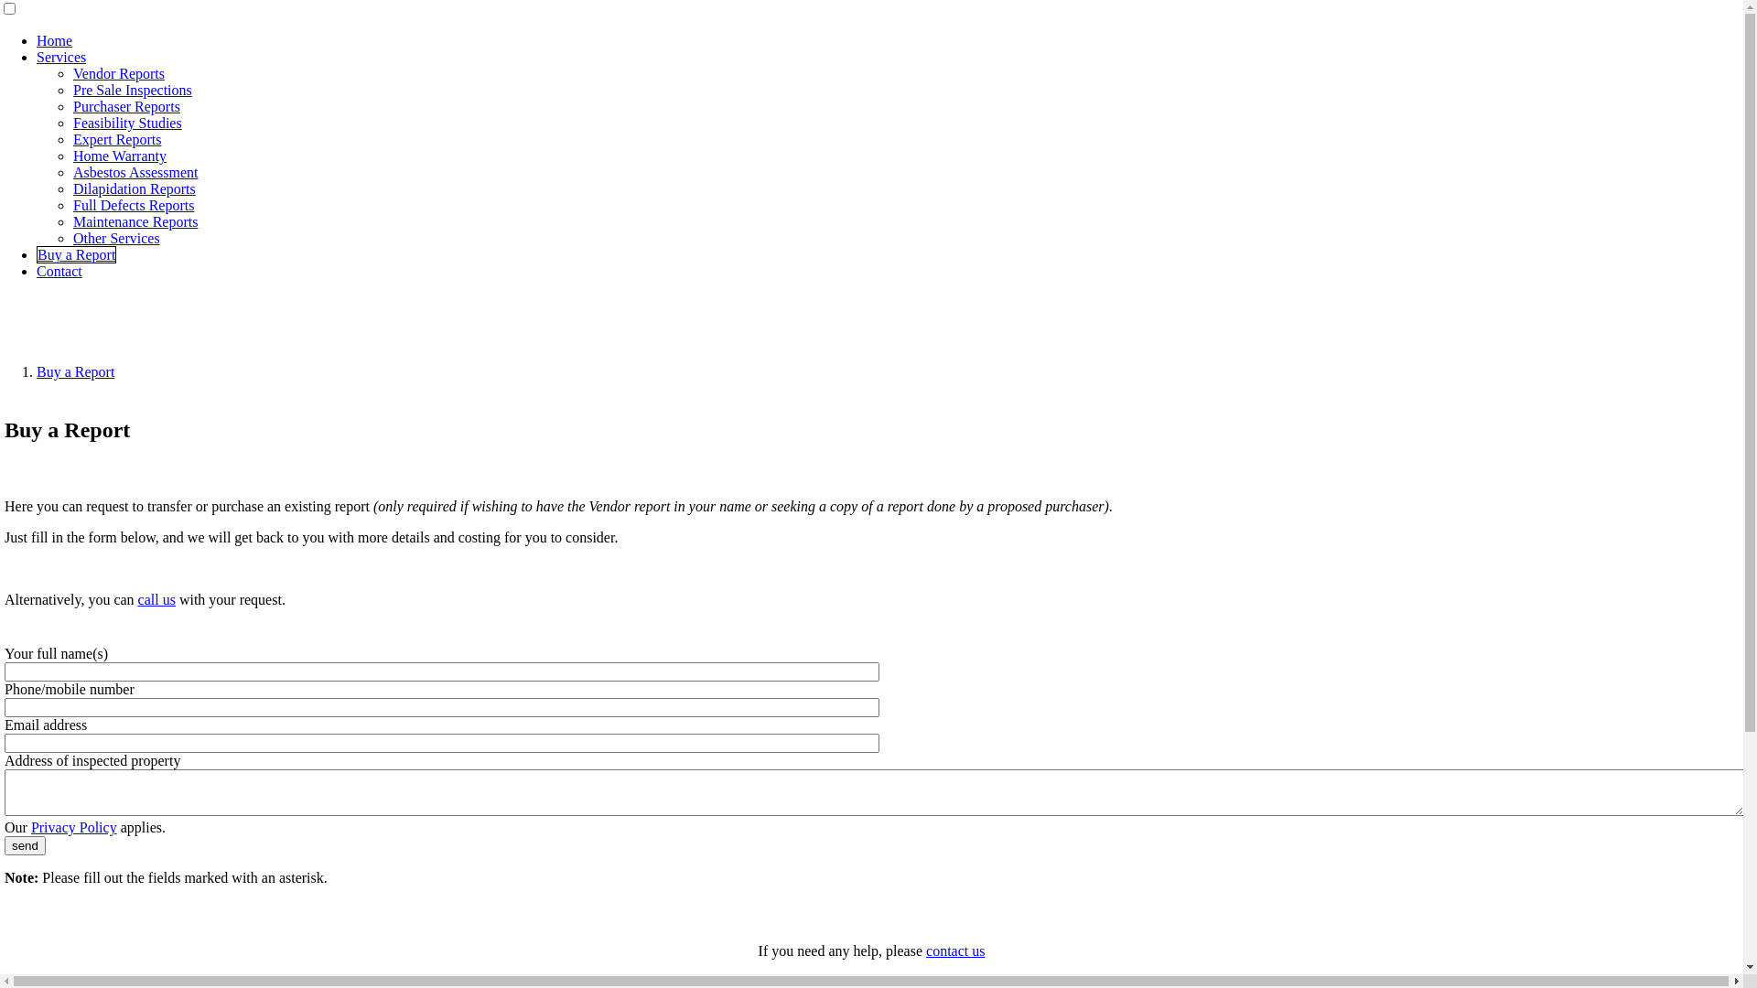 The width and height of the screenshot is (1757, 988). I want to click on Expert Reports, so click(117, 139).